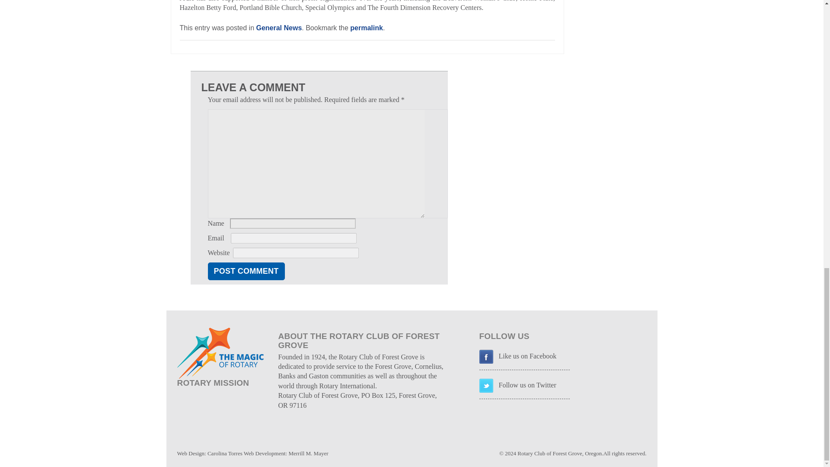 The image size is (830, 467). I want to click on Post Comment, so click(246, 271).